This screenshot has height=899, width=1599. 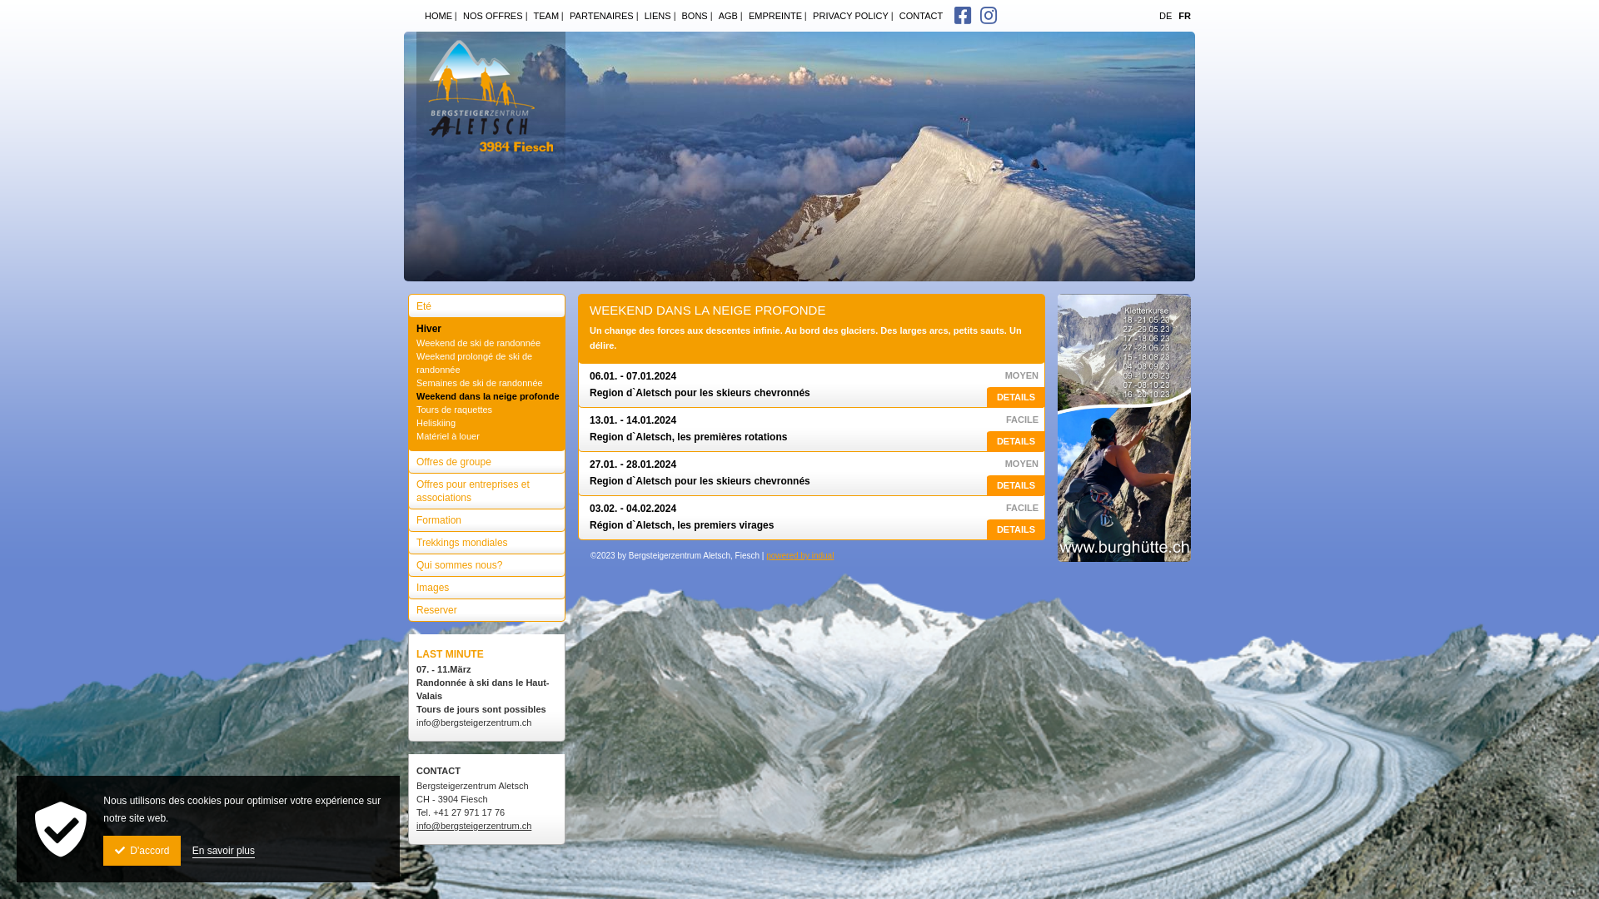 I want to click on Images, so click(x=486, y=584).